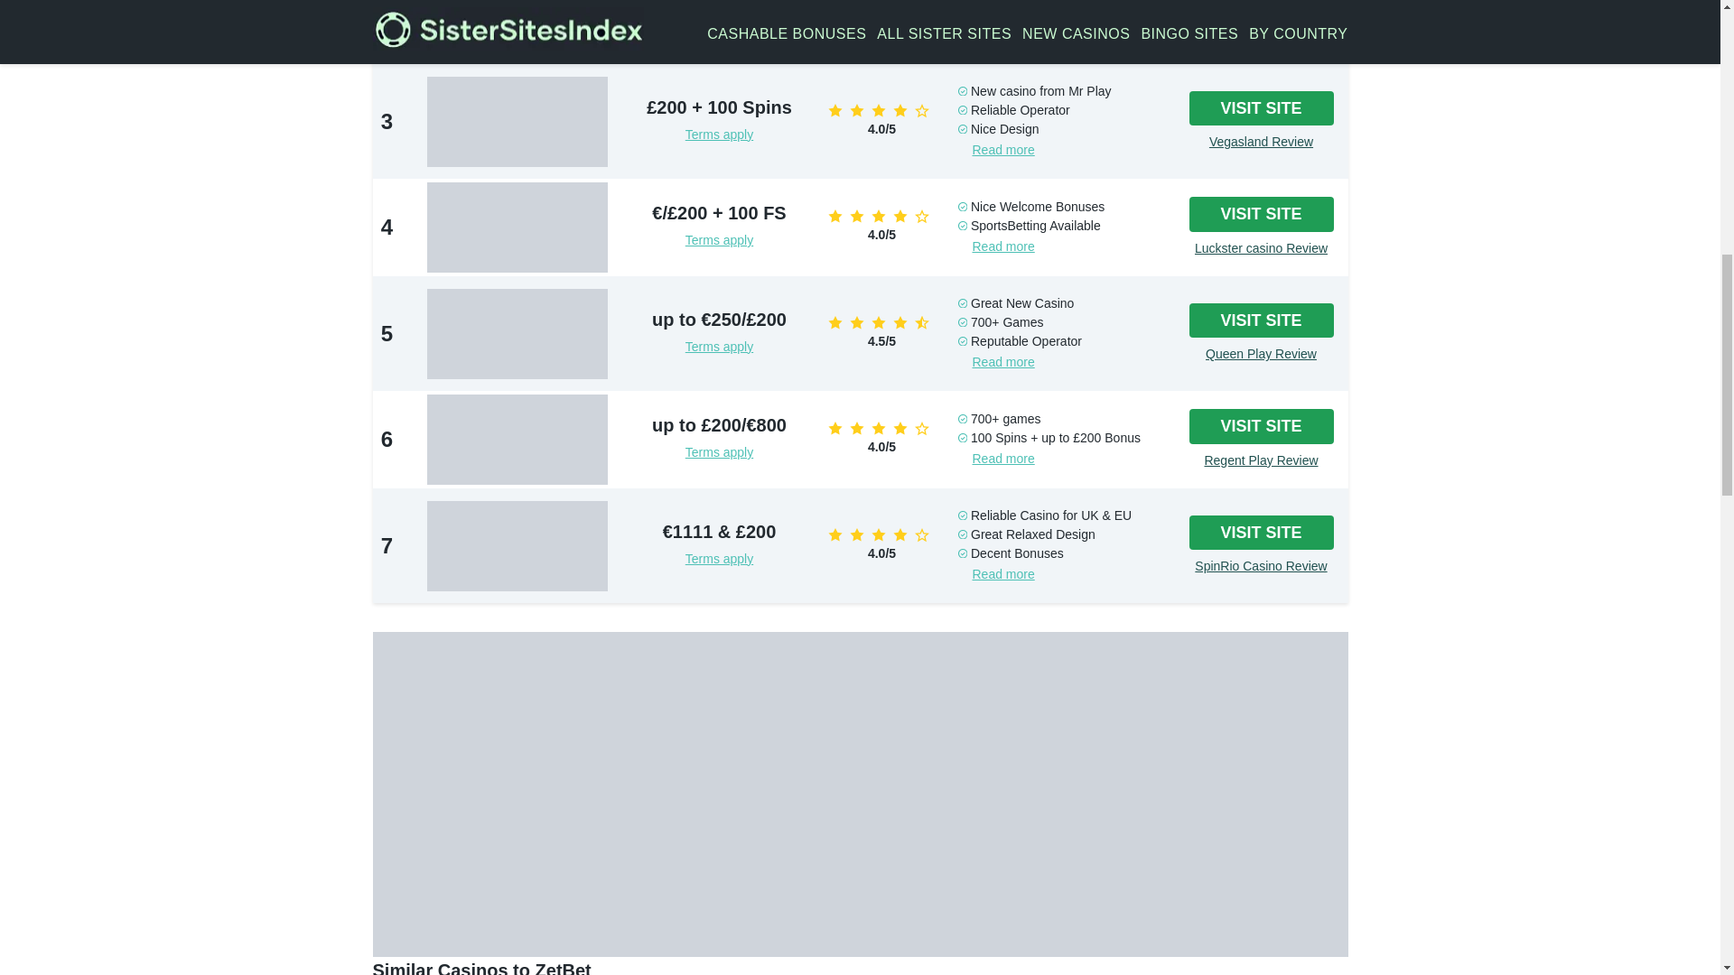 The height and width of the screenshot is (975, 1734). I want to click on Plaza Royal Review, so click(1261, 36).